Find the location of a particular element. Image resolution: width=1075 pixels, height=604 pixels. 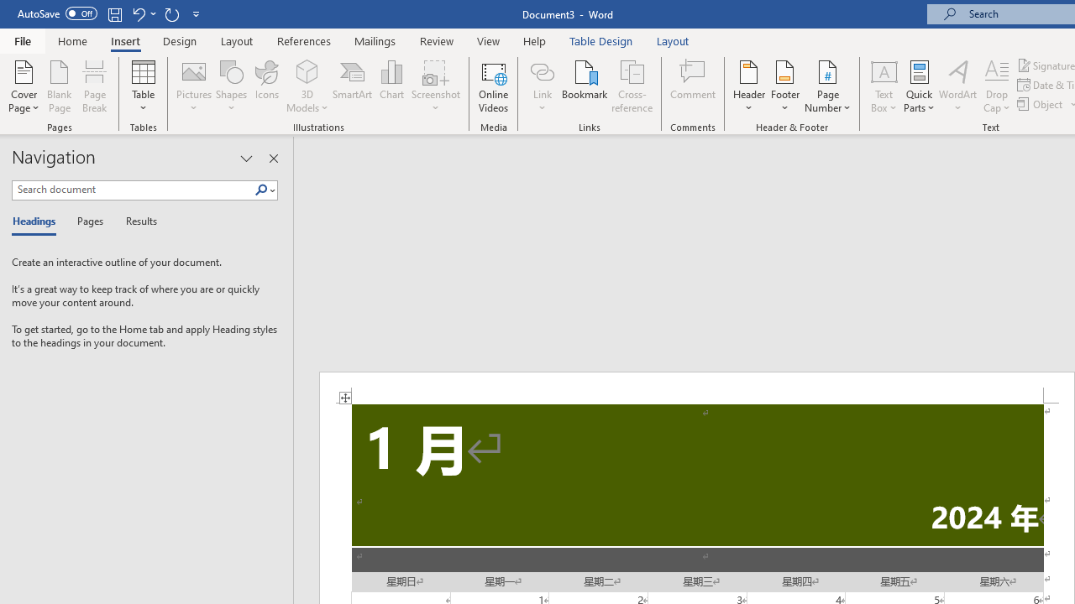

Cross-reference... is located at coordinates (632, 86).